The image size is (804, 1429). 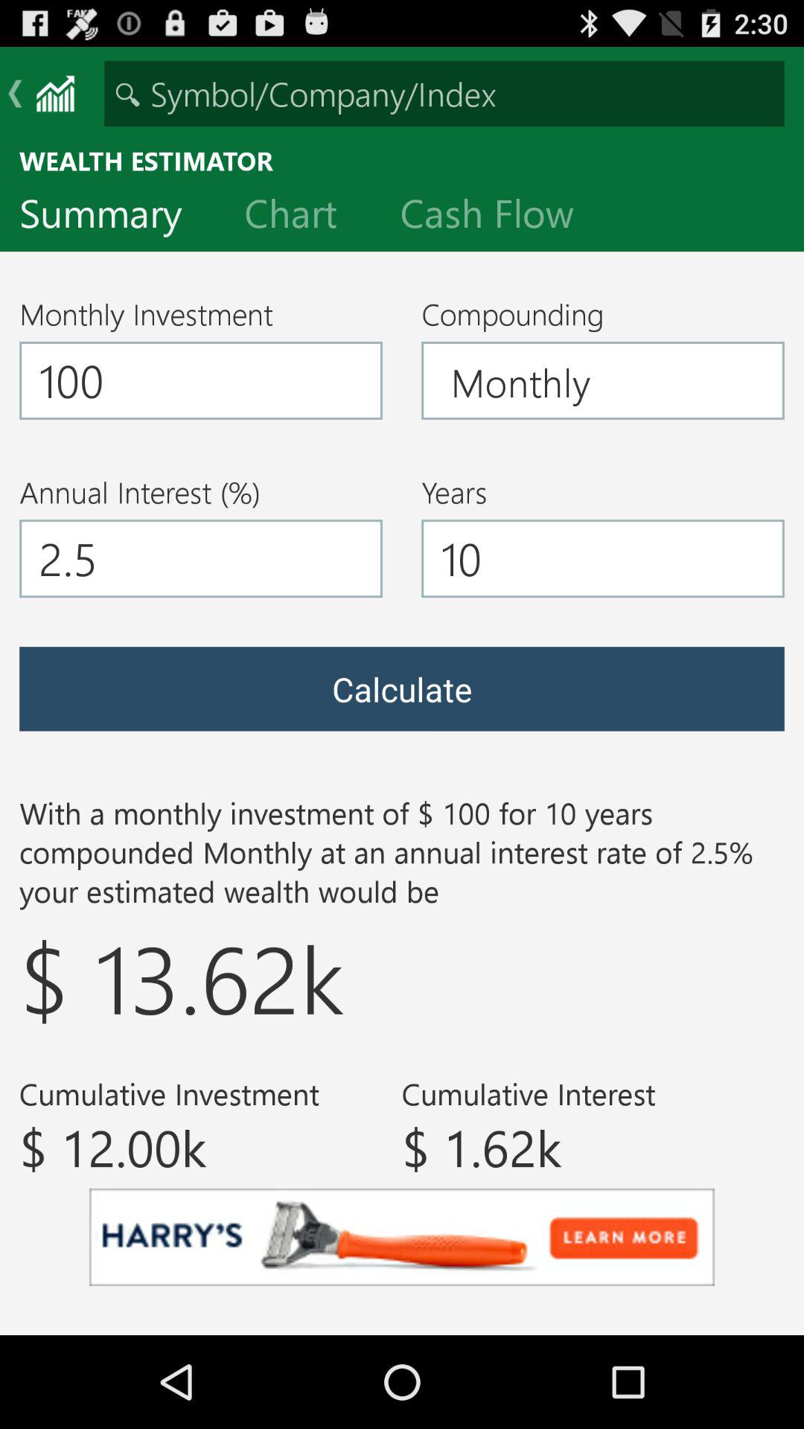 I want to click on select the item to the left of chart icon, so click(x=112, y=217).